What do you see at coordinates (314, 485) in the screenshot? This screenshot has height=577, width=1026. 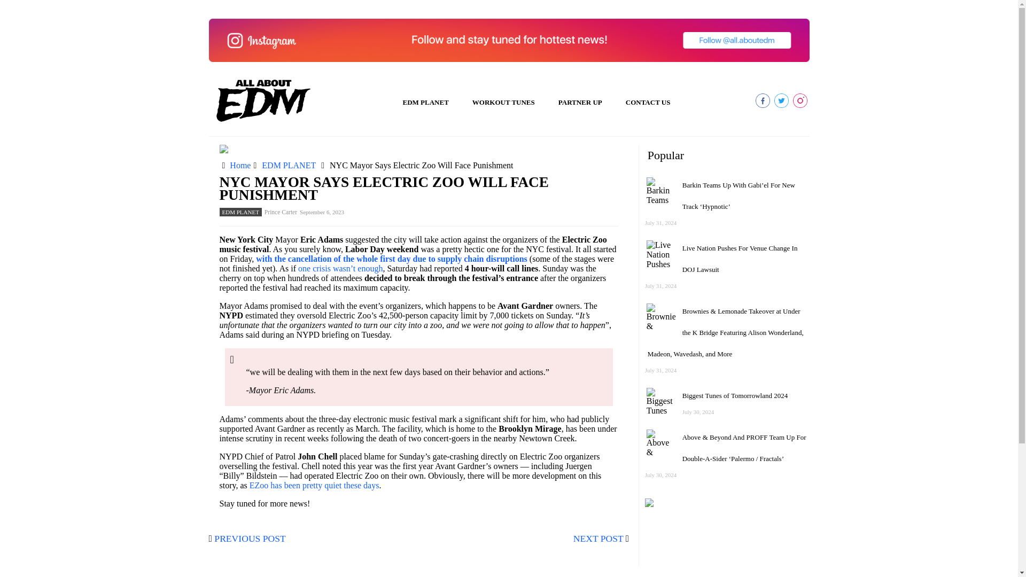 I see `EZoo has been pretty quiet these days` at bounding box center [314, 485].